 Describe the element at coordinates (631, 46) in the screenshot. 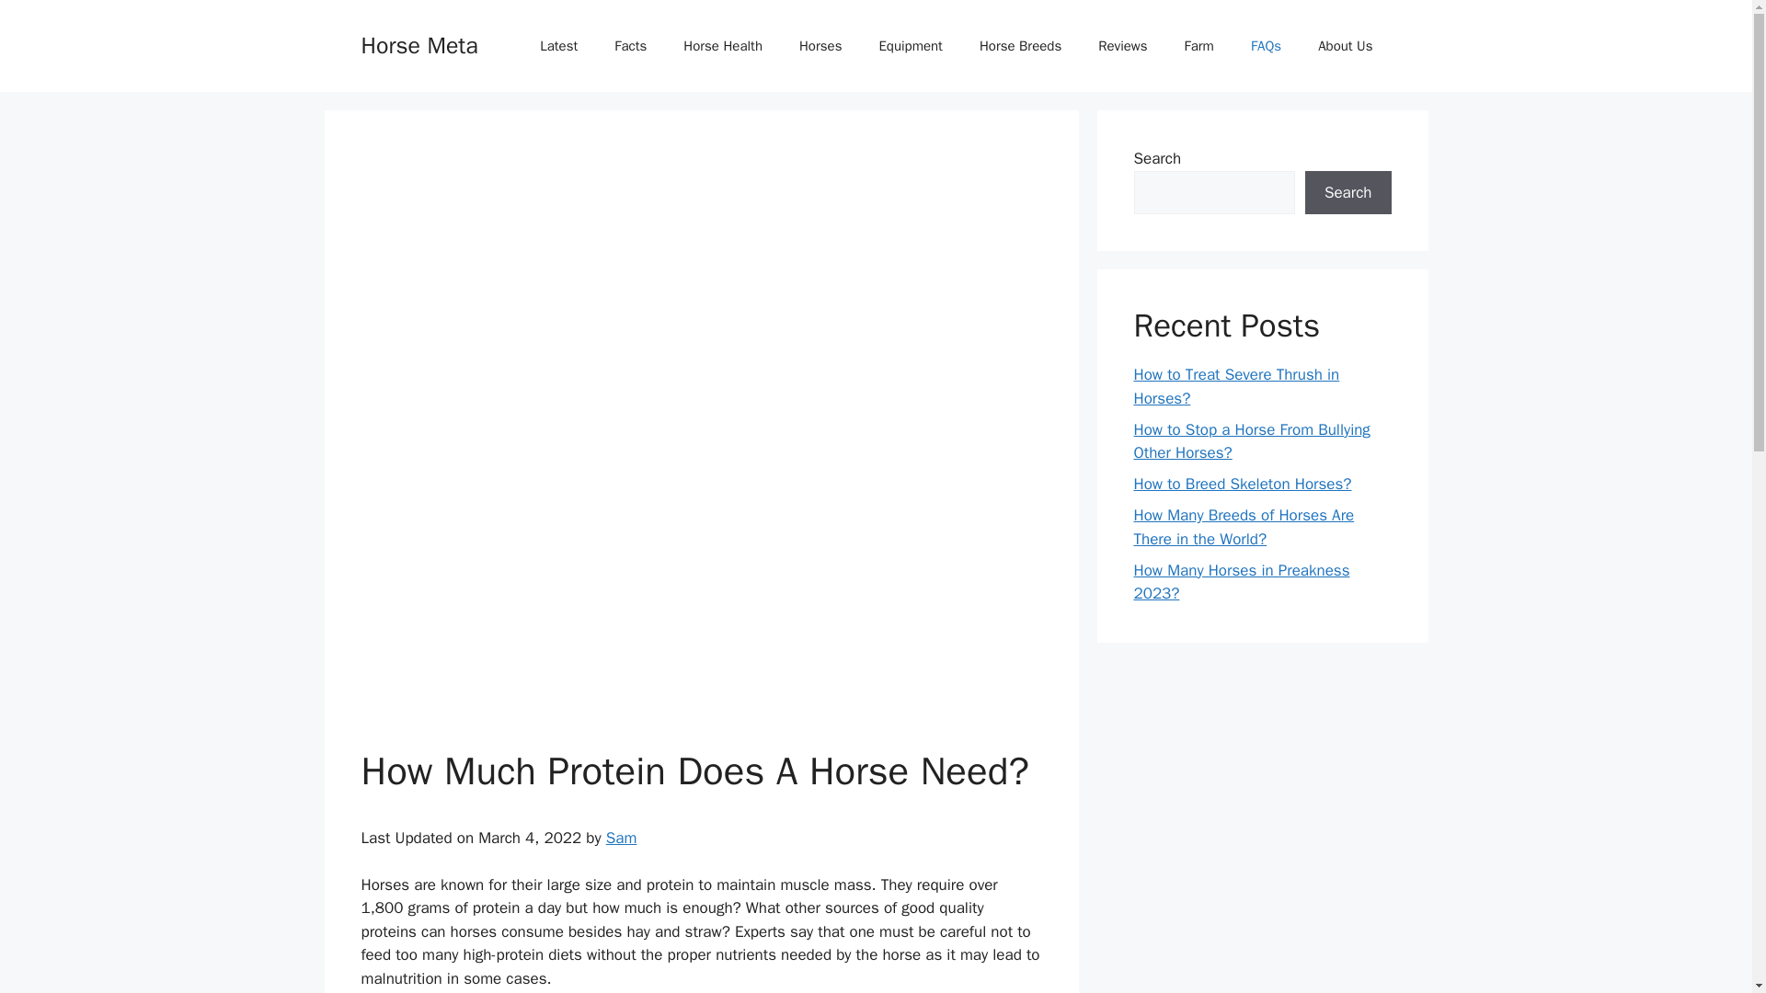

I see `Facts` at that location.